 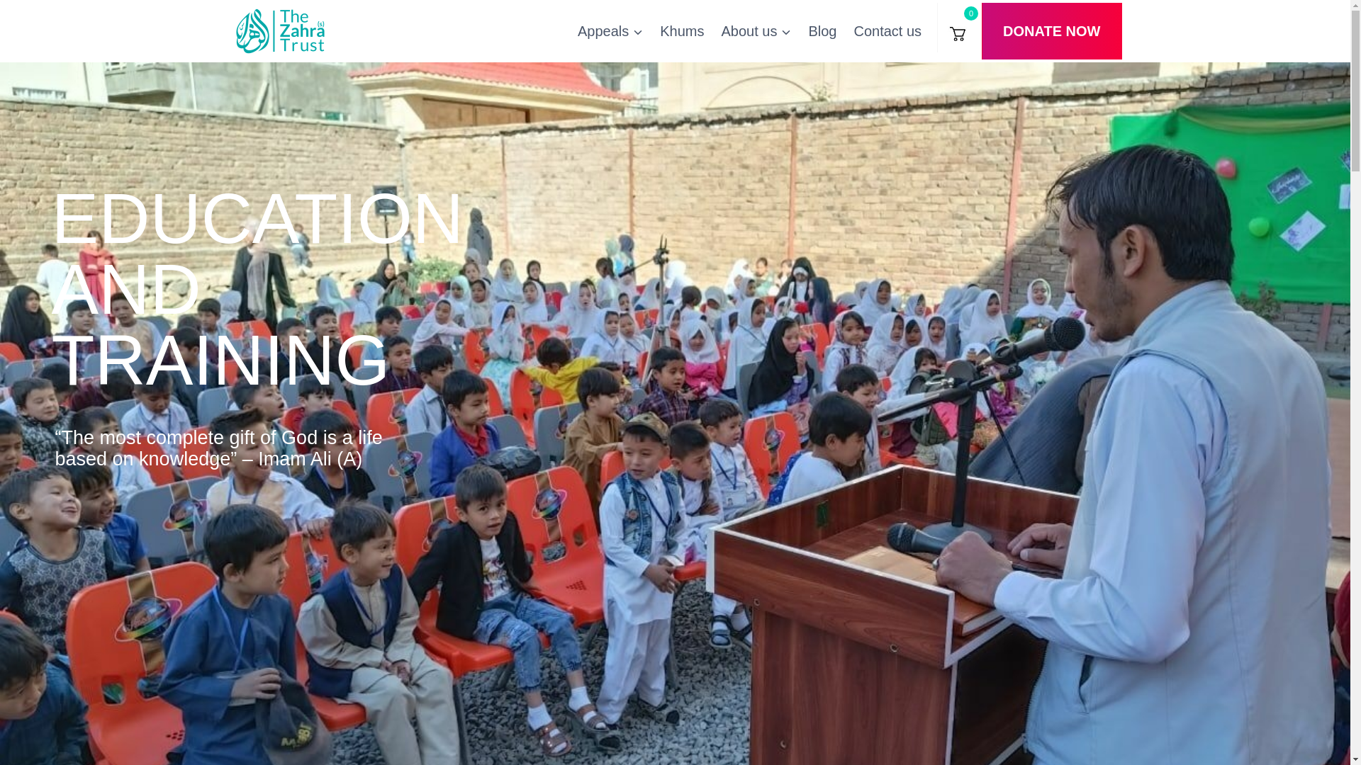 What do you see at coordinates (1051, 31) in the screenshot?
I see `DONATE NOW` at bounding box center [1051, 31].